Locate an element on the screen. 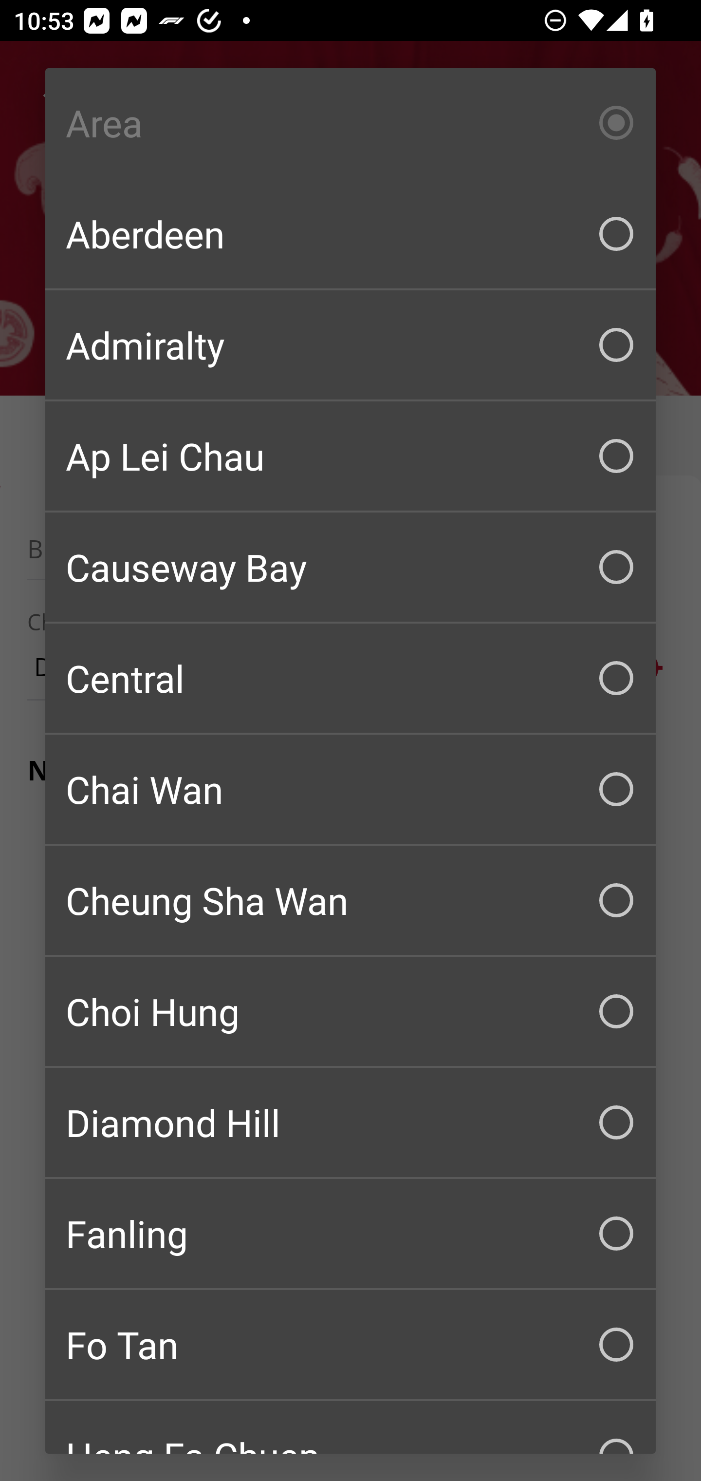  Central is located at coordinates (350, 678).